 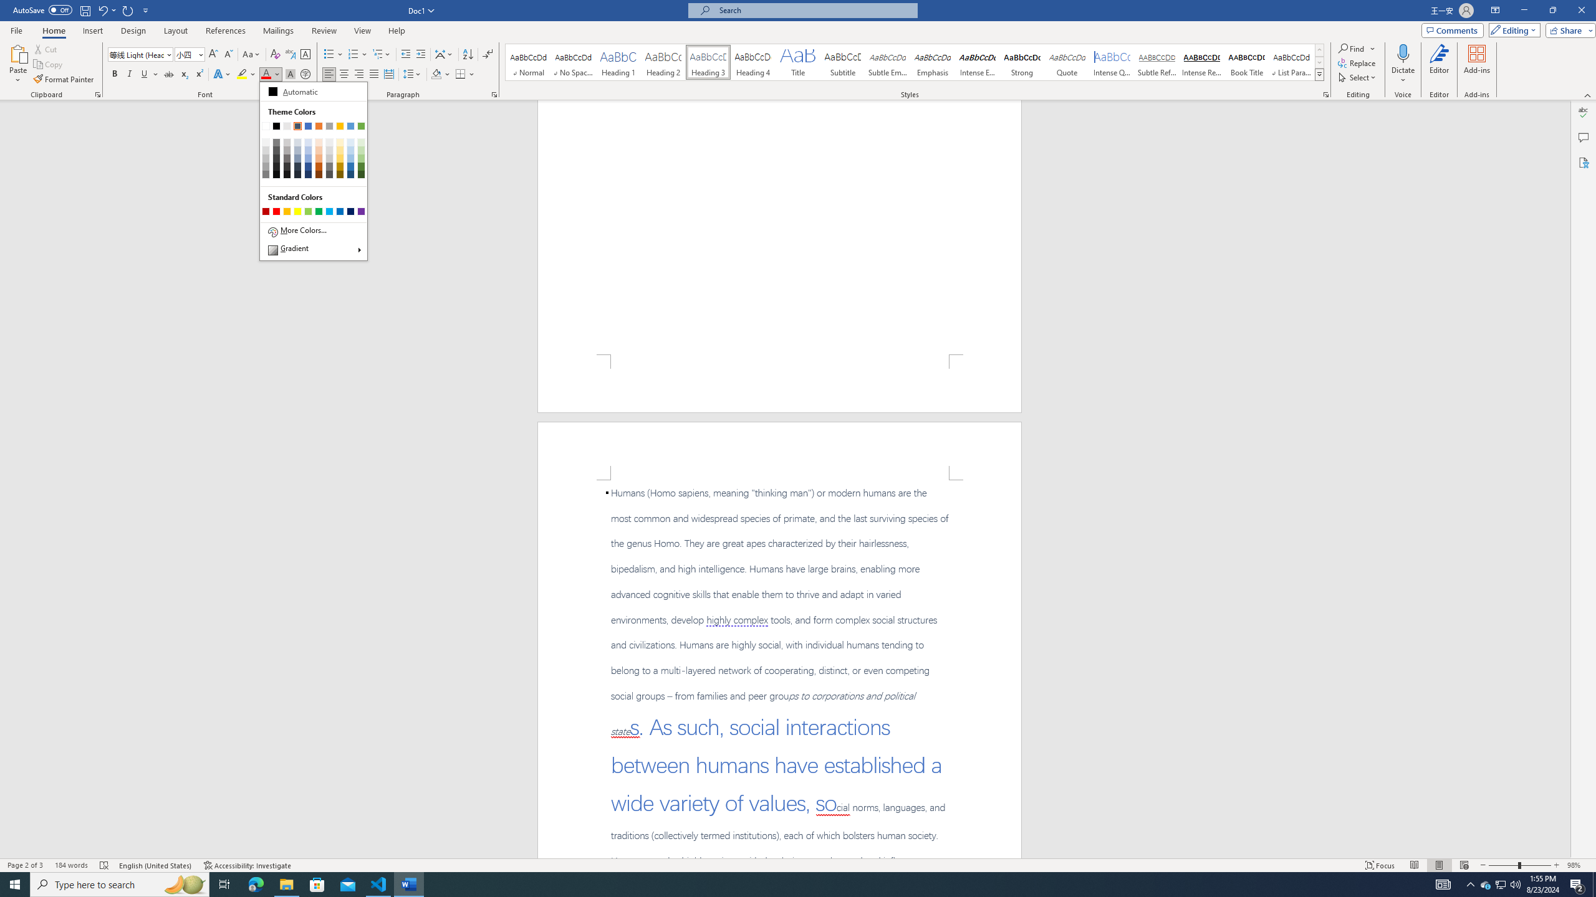 I want to click on Text Highlight Color, so click(x=246, y=75).